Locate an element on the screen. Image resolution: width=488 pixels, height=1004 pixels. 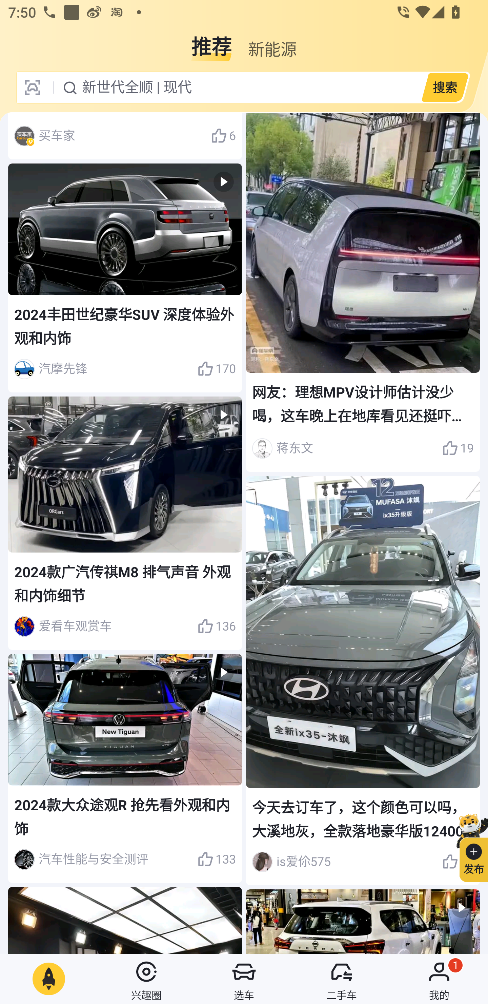
133 is located at coordinates (216, 860).